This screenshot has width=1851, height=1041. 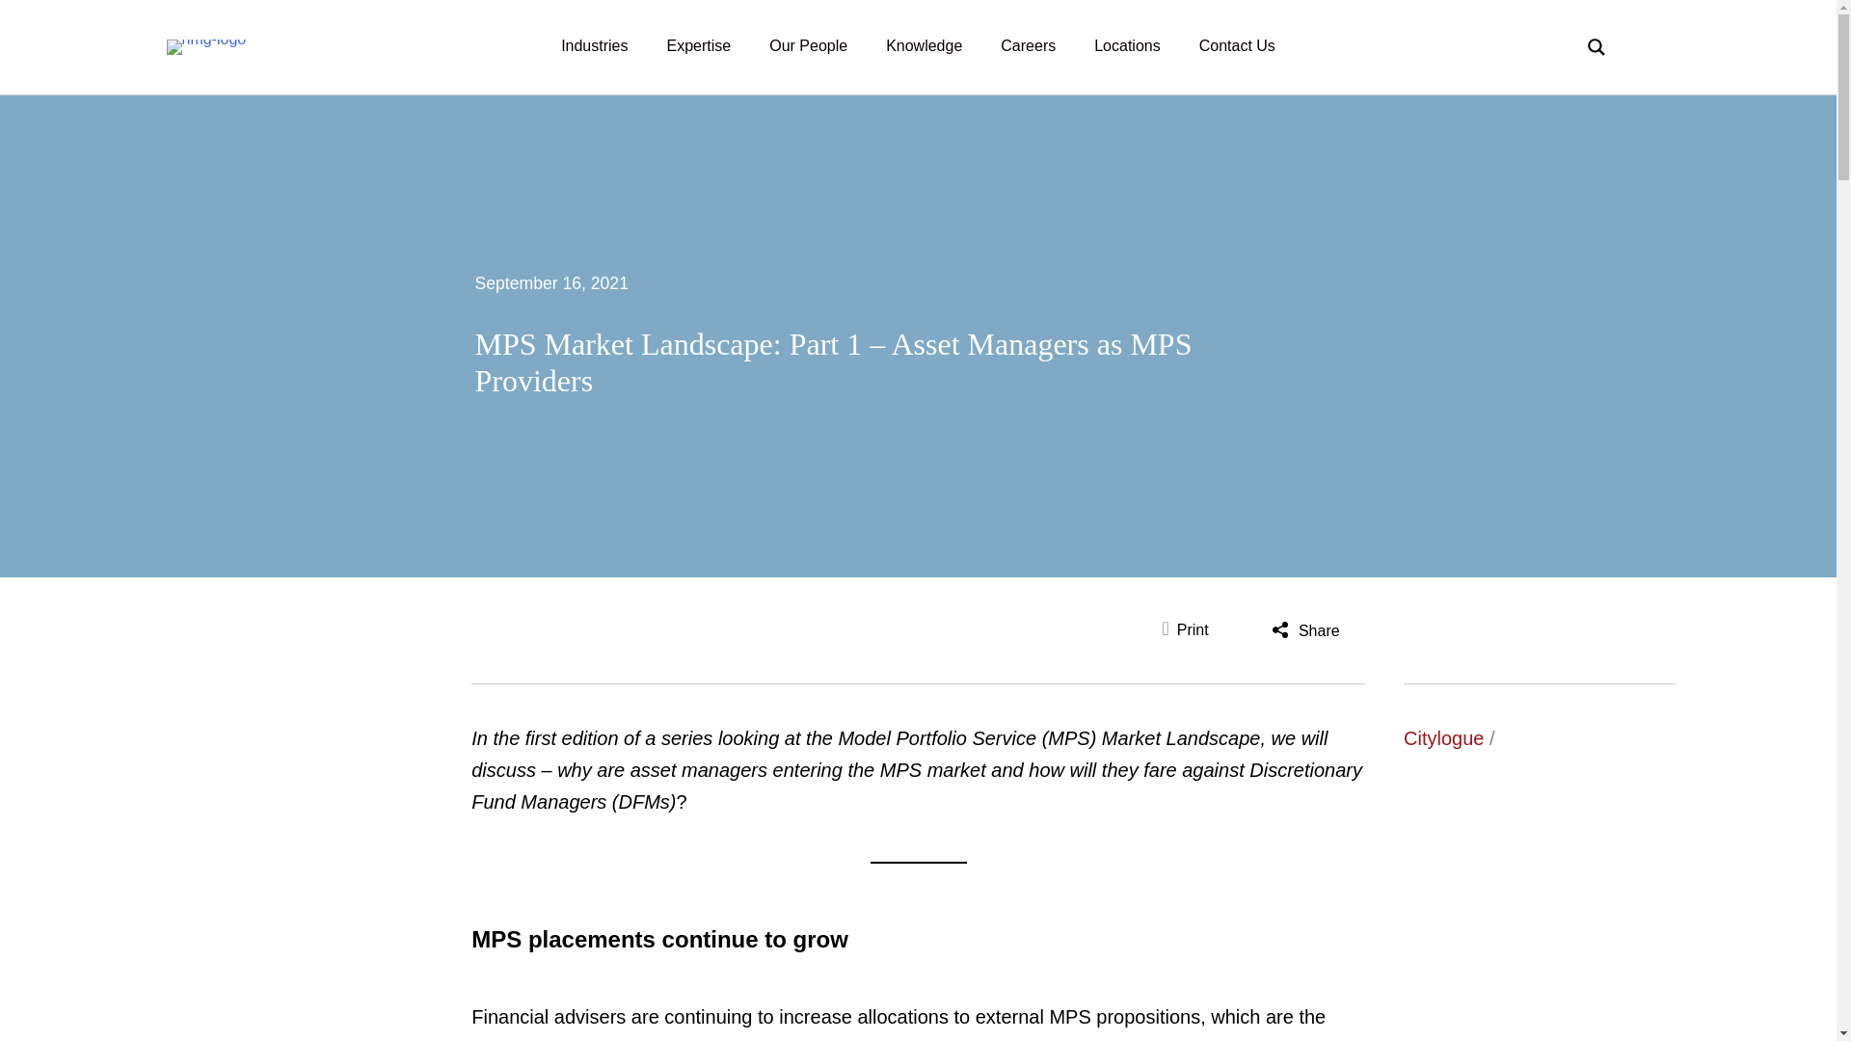 I want to click on Locations, so click(x=1128, y=47).